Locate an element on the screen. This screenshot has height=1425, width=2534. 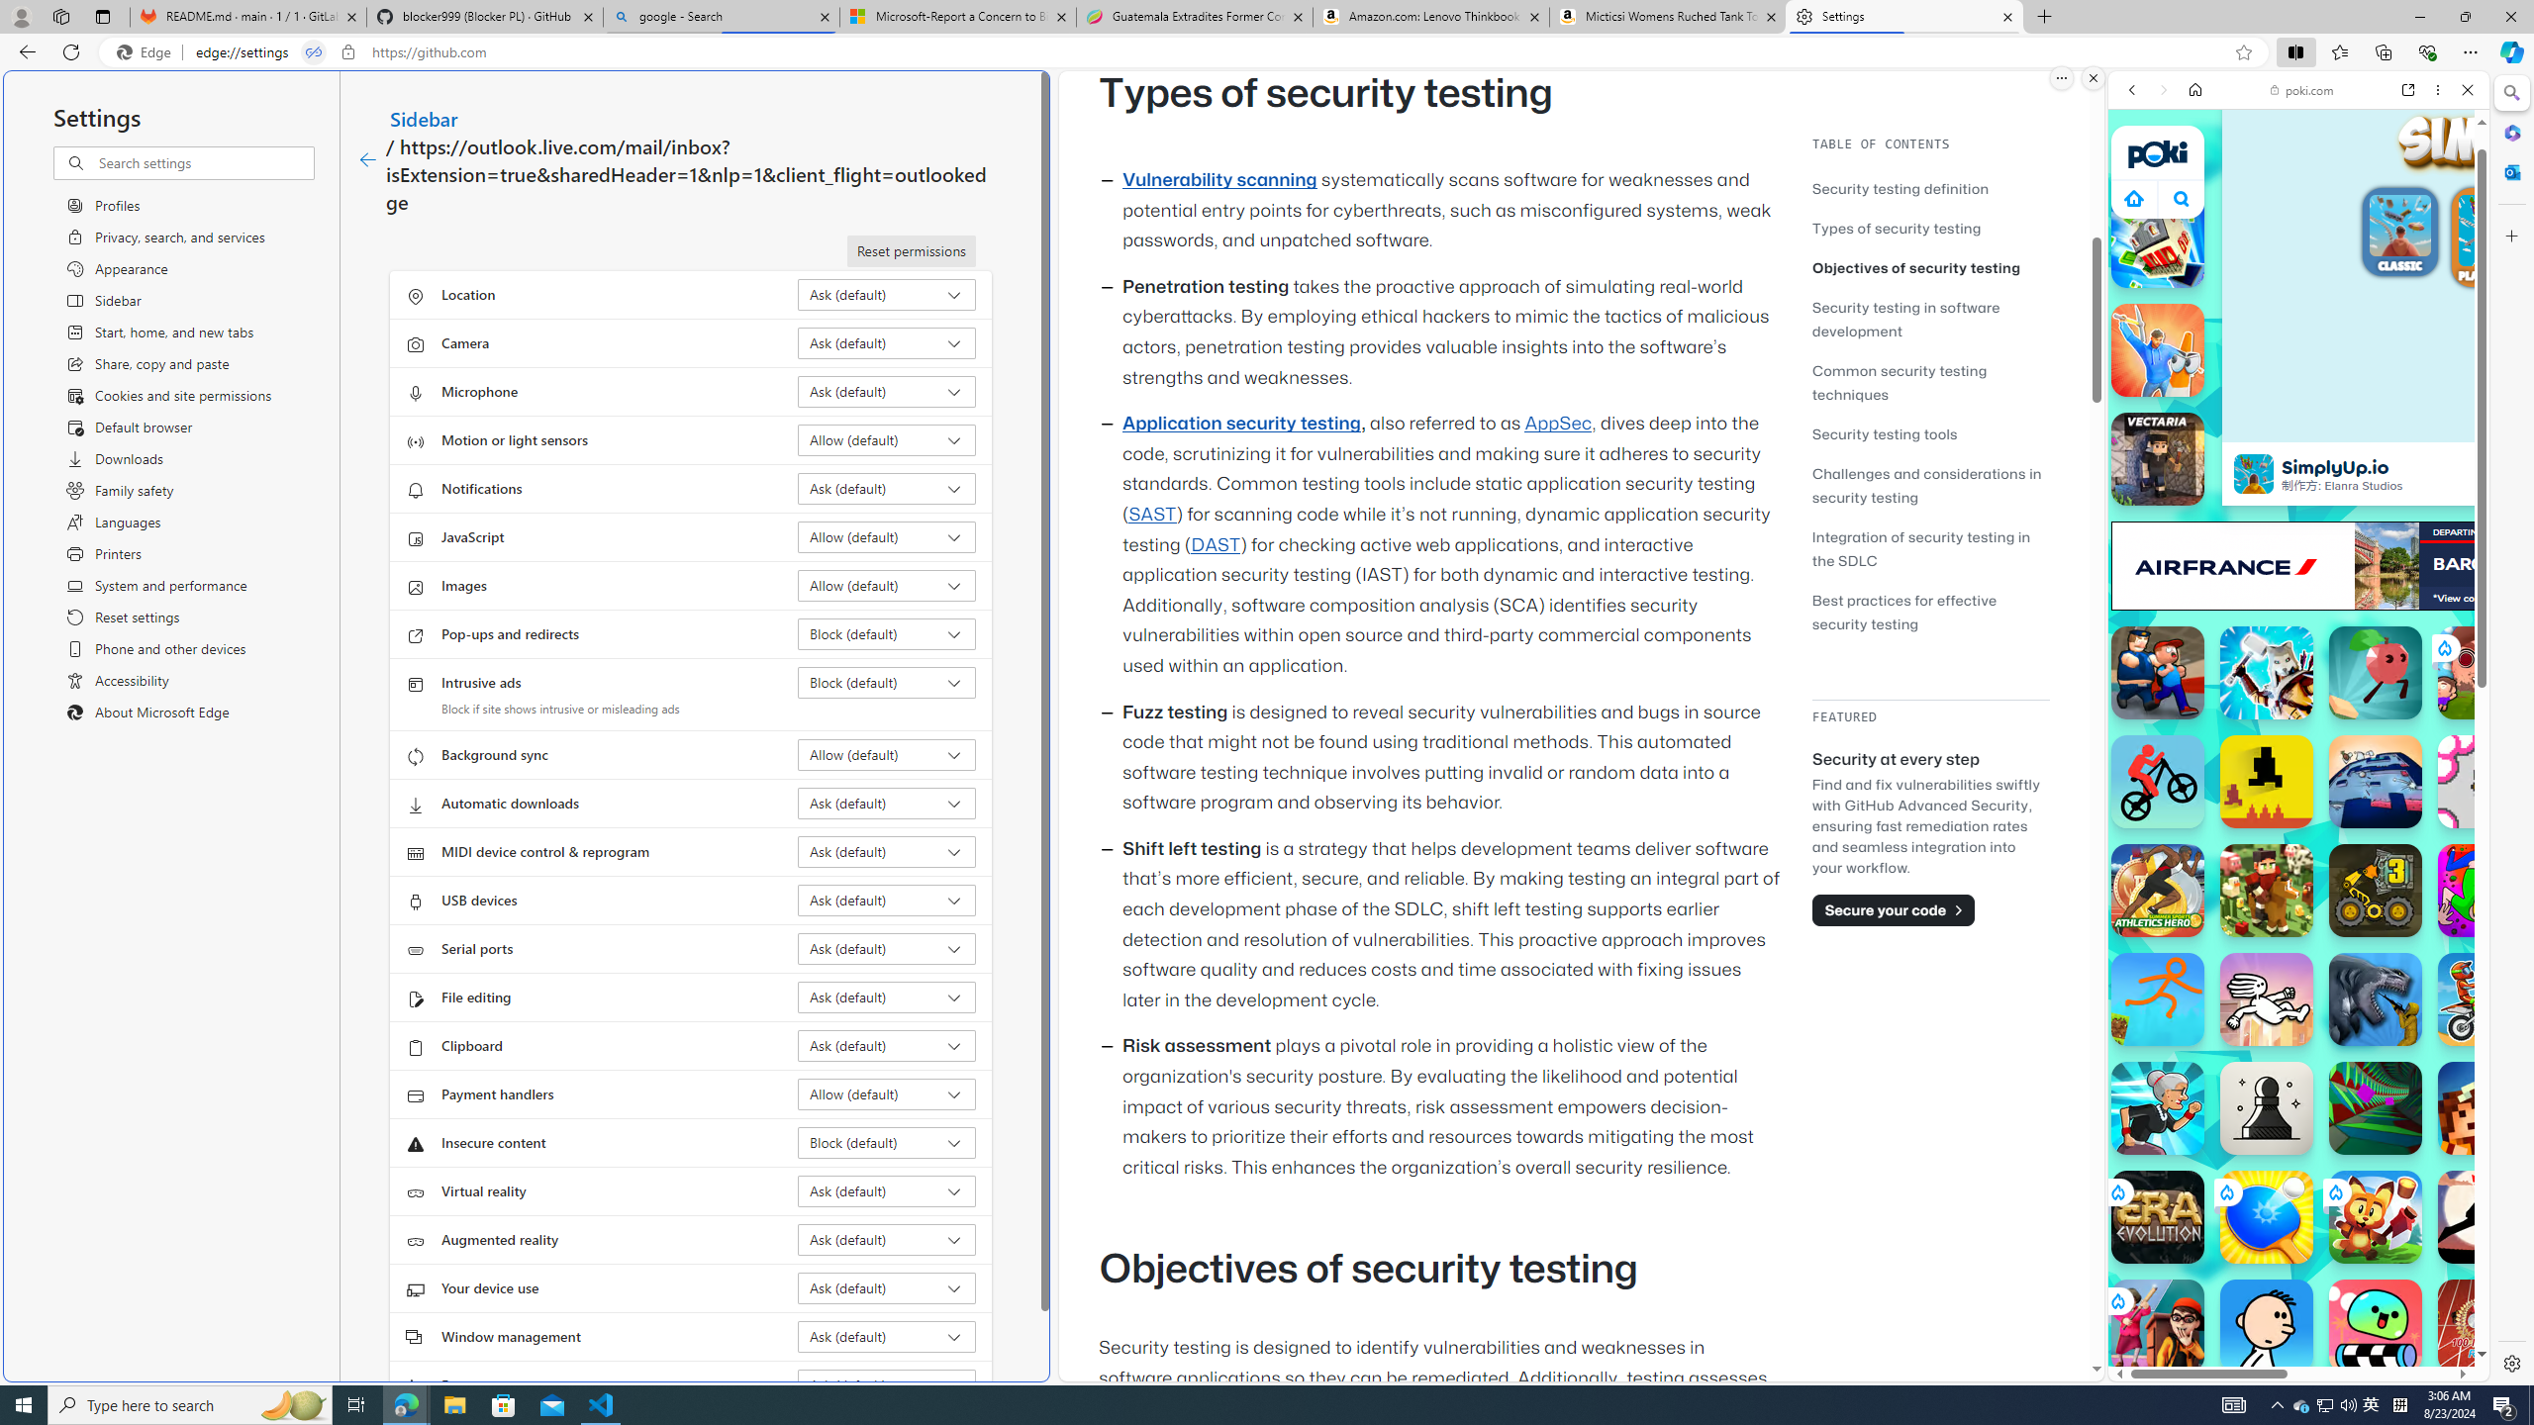
AutomationID: application-canvas is located at coordinates (2539, 263).